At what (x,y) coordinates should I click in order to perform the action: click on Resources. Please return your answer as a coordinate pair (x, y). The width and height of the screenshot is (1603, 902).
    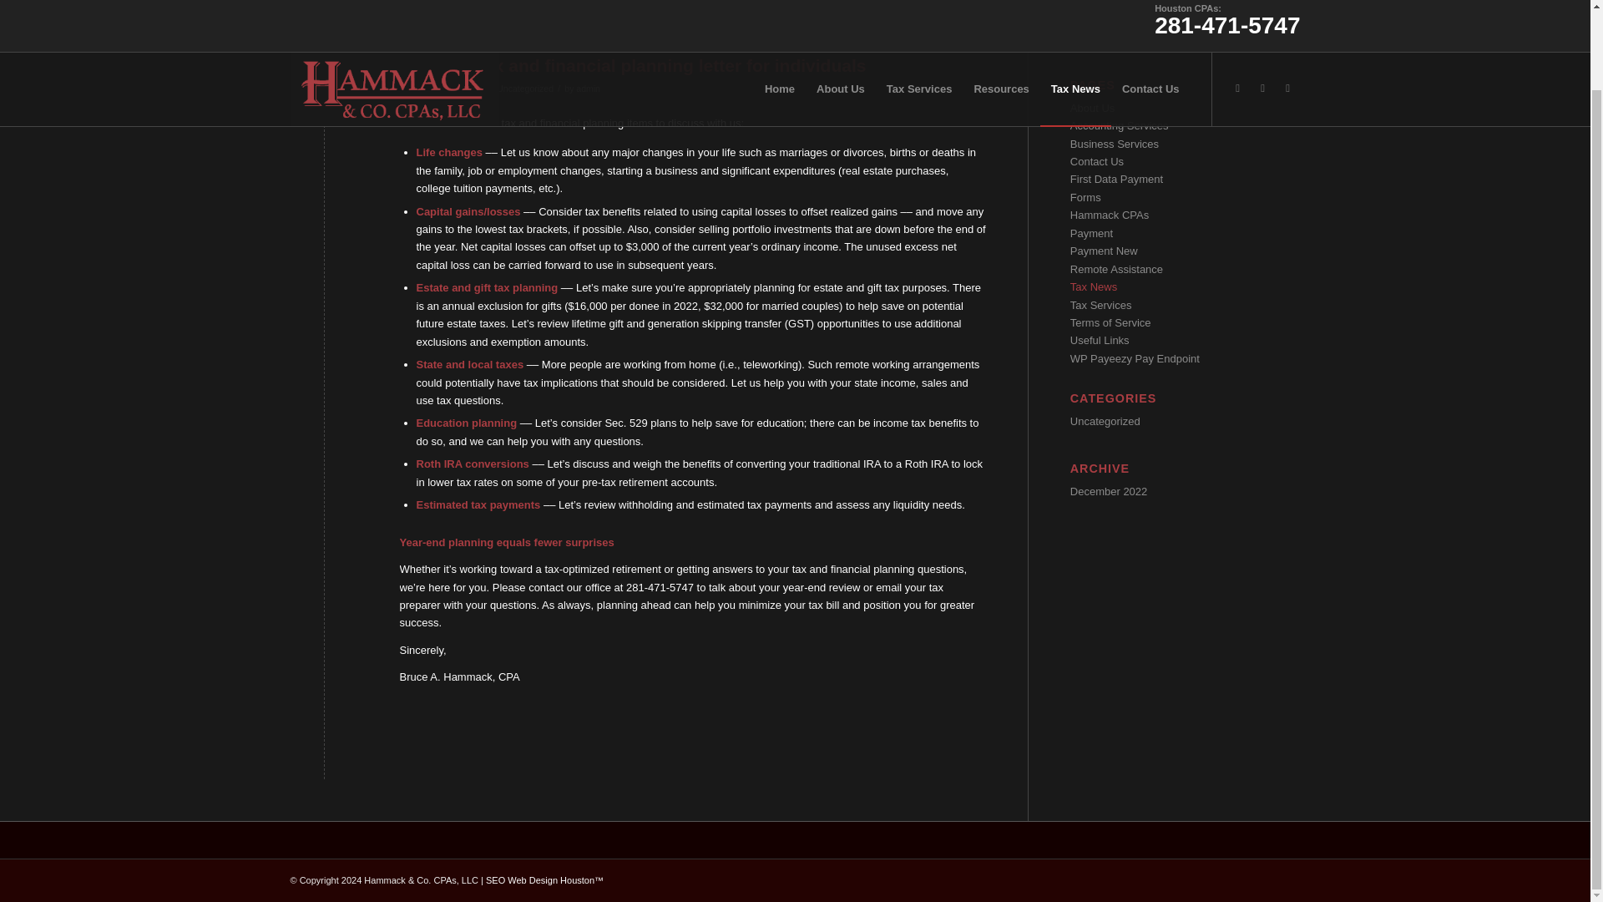
    Looking at the image, I should click on (1000, 19).